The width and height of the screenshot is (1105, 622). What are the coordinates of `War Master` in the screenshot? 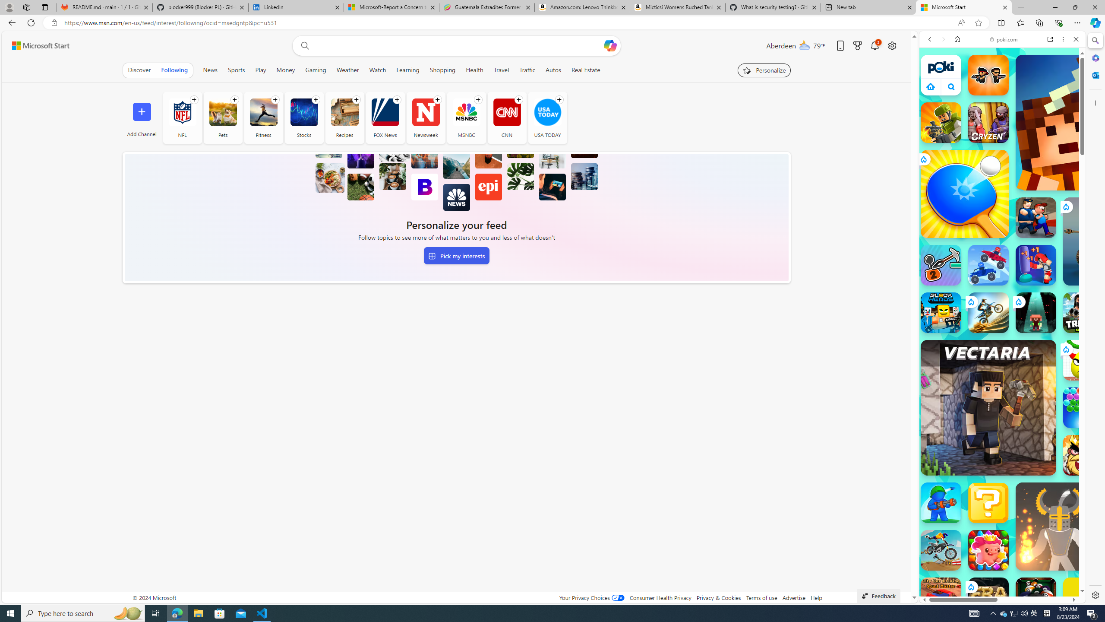 It's located at (941, 503).